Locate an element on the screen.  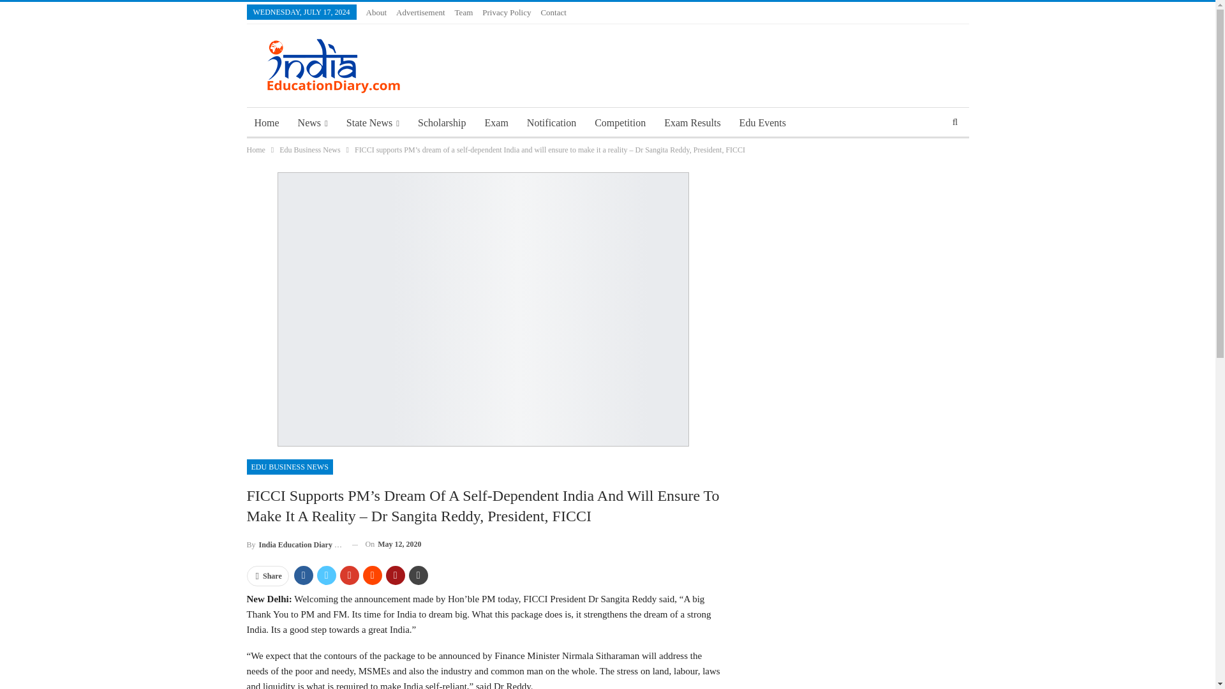
Advertisement is located at coordinates (420, 12).